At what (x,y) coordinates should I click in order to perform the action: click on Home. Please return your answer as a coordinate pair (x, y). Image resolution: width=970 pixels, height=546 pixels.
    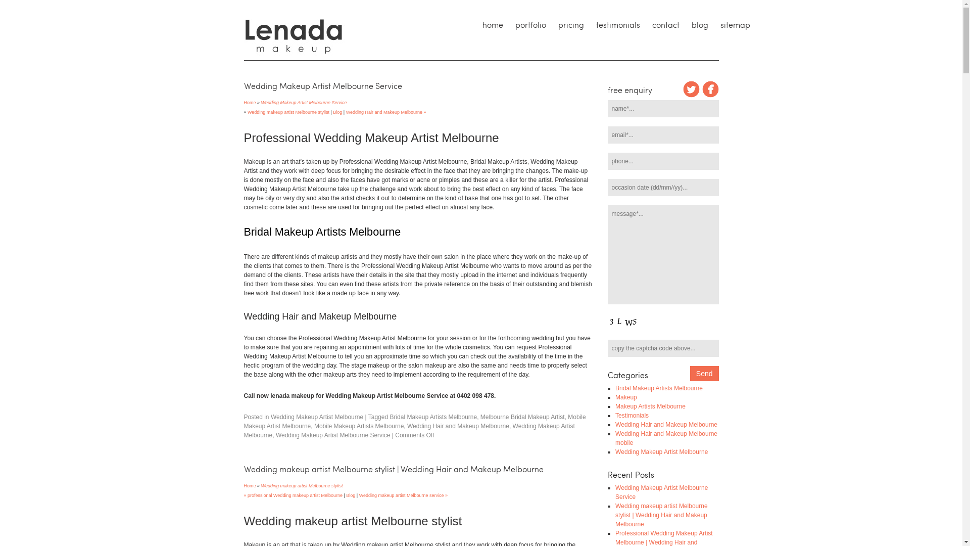
    Looking at the image, I should click on (250, 102).